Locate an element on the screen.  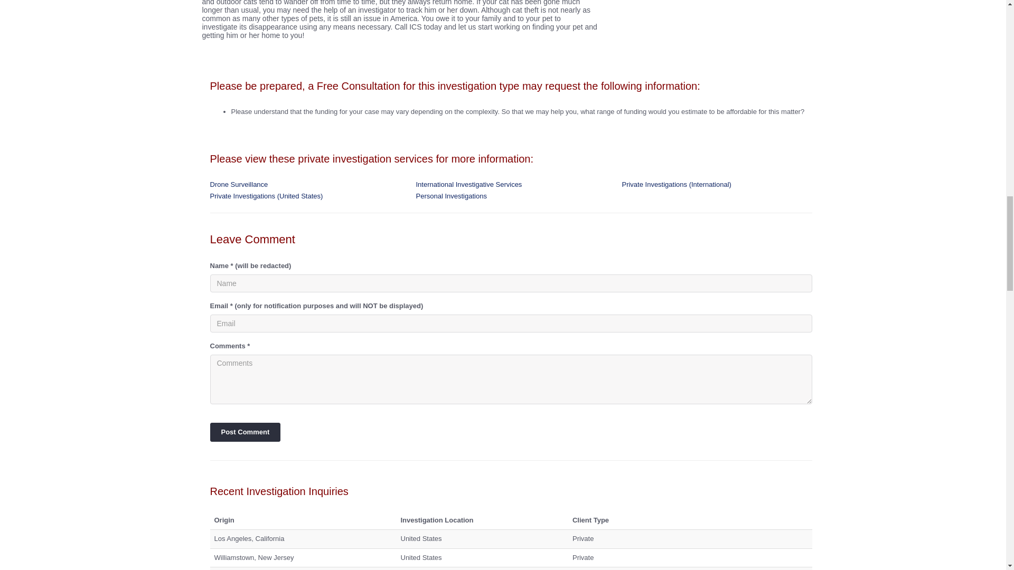
Drone Surveillance is located at coordinates (239, 185).